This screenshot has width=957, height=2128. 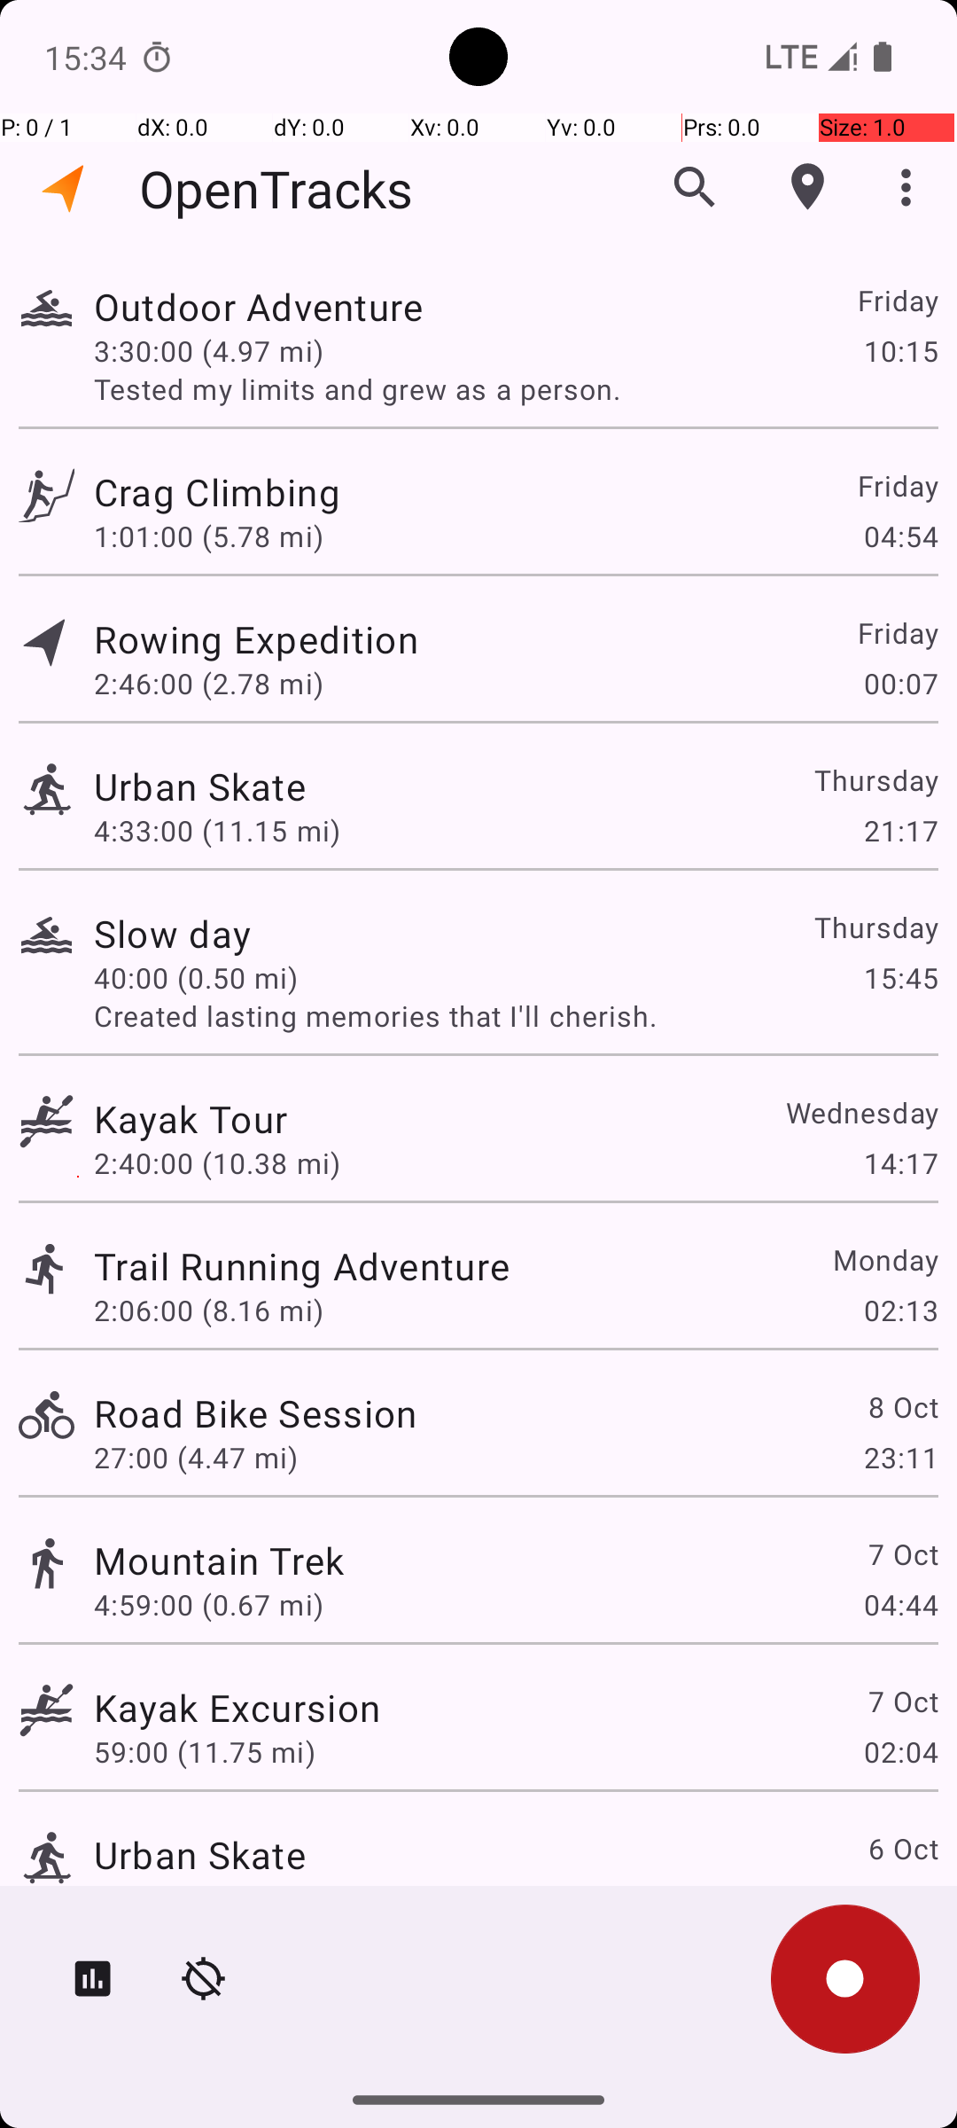 I want to click on 02:13, so click(x=900, y=1310).